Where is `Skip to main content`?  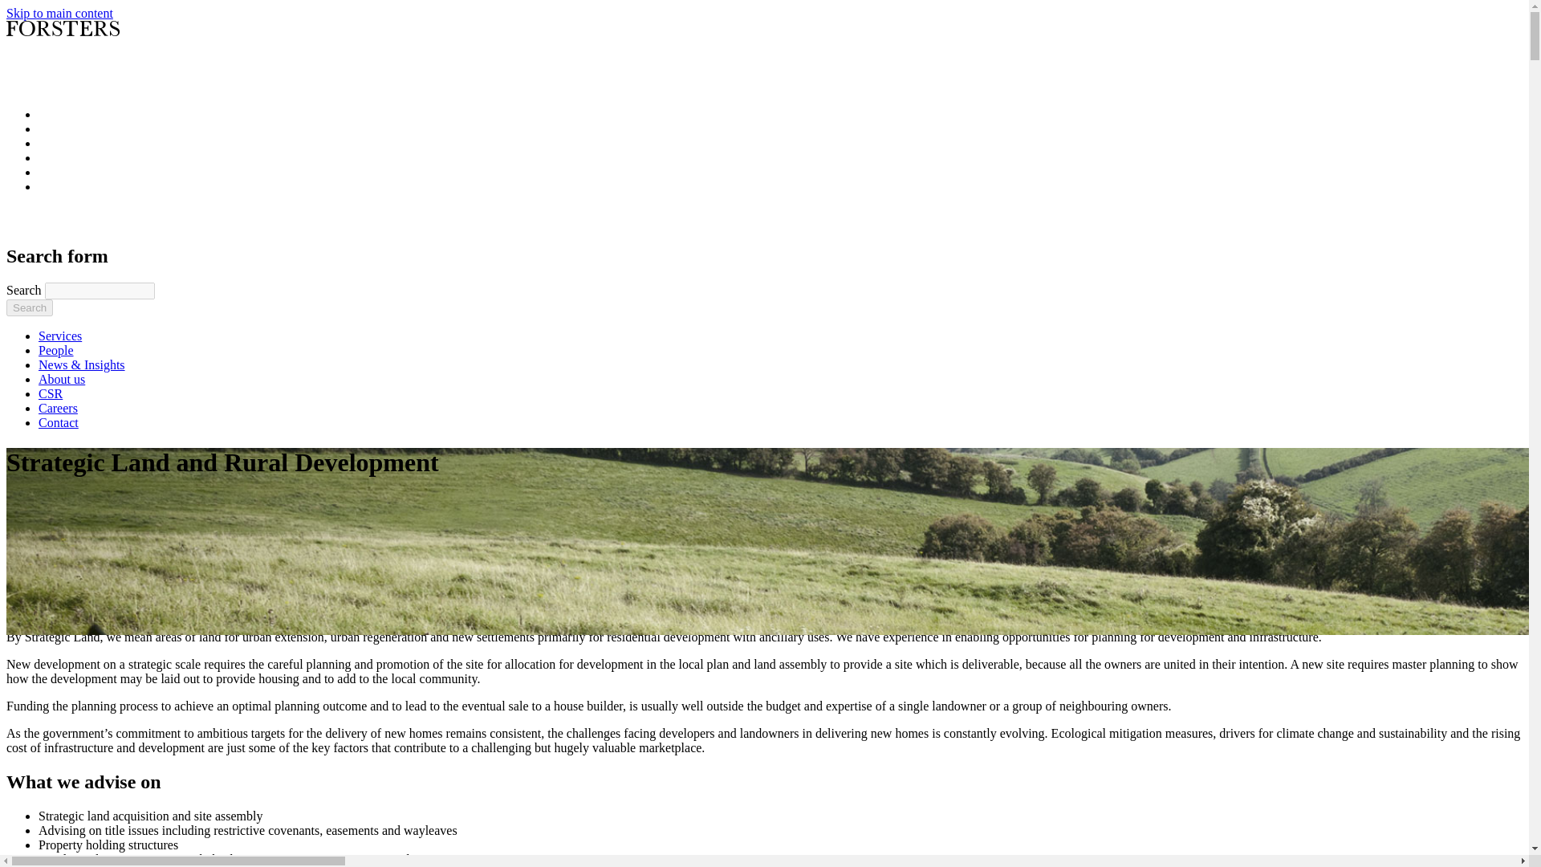 Skip to main content is located at coordinates (59, 13).